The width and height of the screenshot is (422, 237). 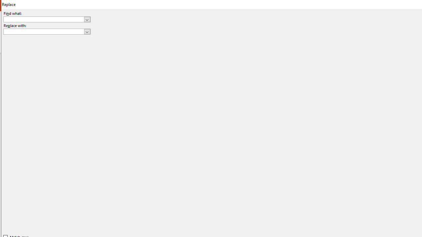 What do you see at coordinates (47, 19) in the screenshot?
I see `Find what` at bounding box center [47, 19].